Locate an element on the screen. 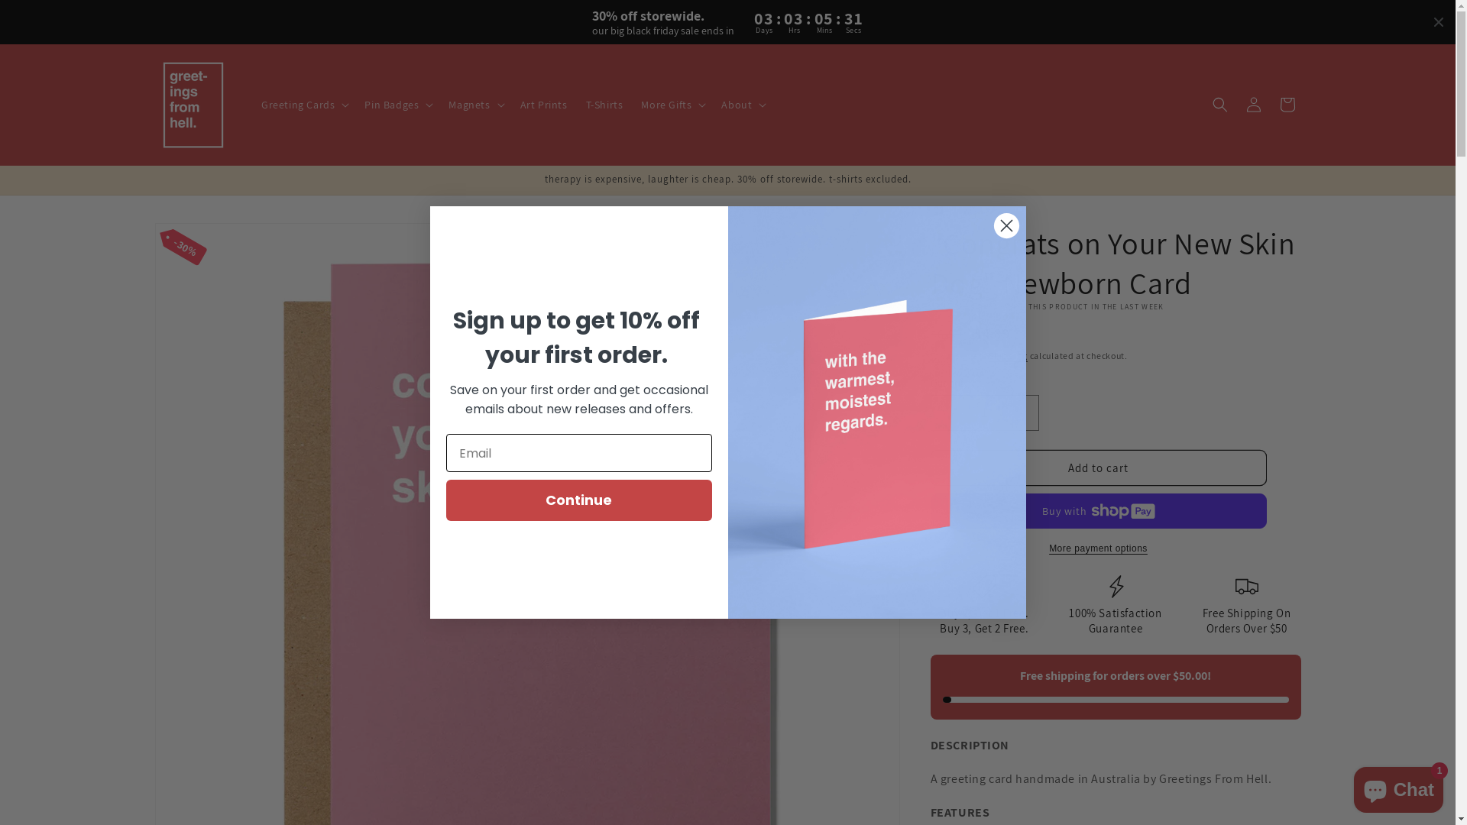  Skip to product information is located at coordinates (201, 240).